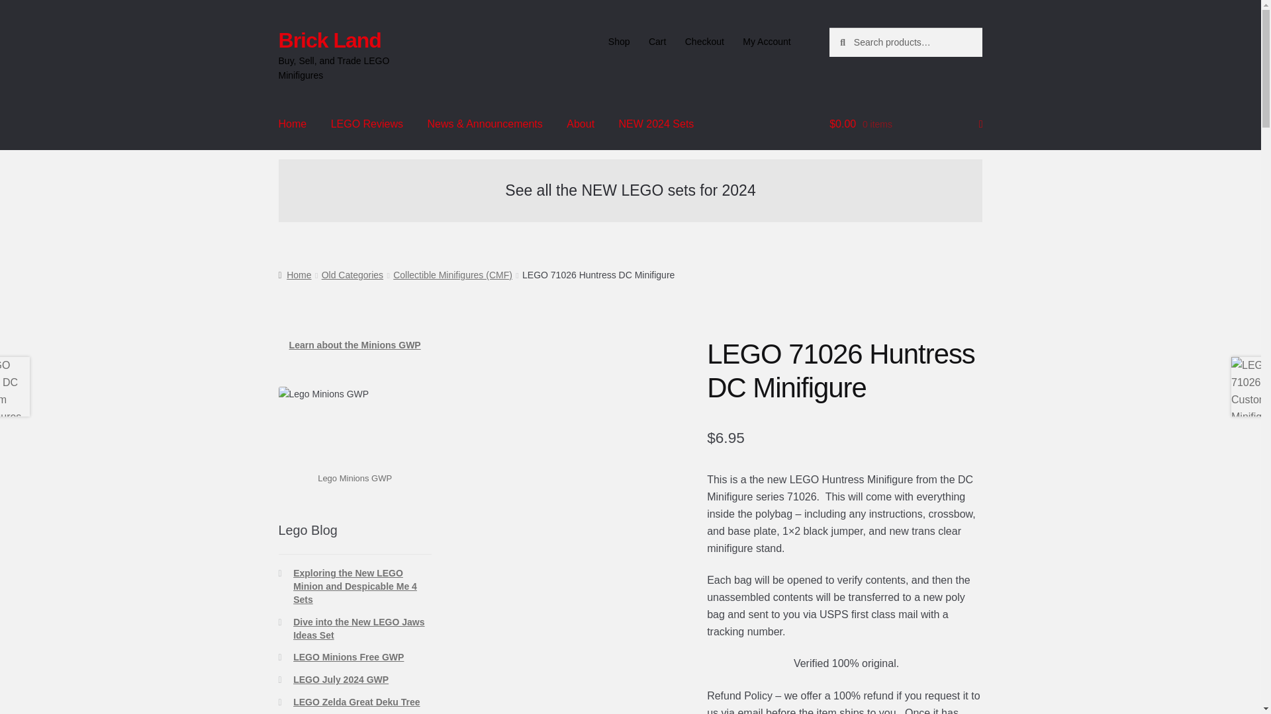 The height and width of the screenshot is (714, 1271). What do you see at coordinates (704, 42) in the screenshot?
I see `Checkout` at bounding box center [704, 42].